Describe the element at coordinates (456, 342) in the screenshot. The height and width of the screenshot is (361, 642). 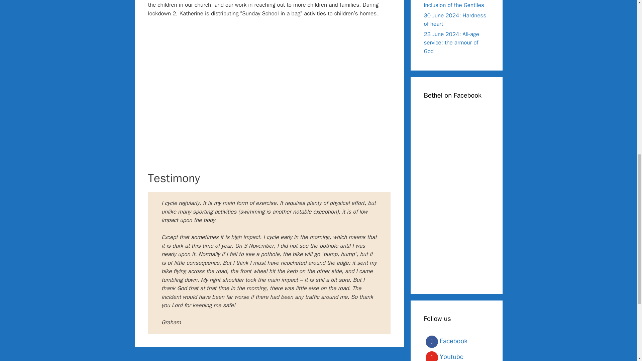
I see `Facebook` at that location.